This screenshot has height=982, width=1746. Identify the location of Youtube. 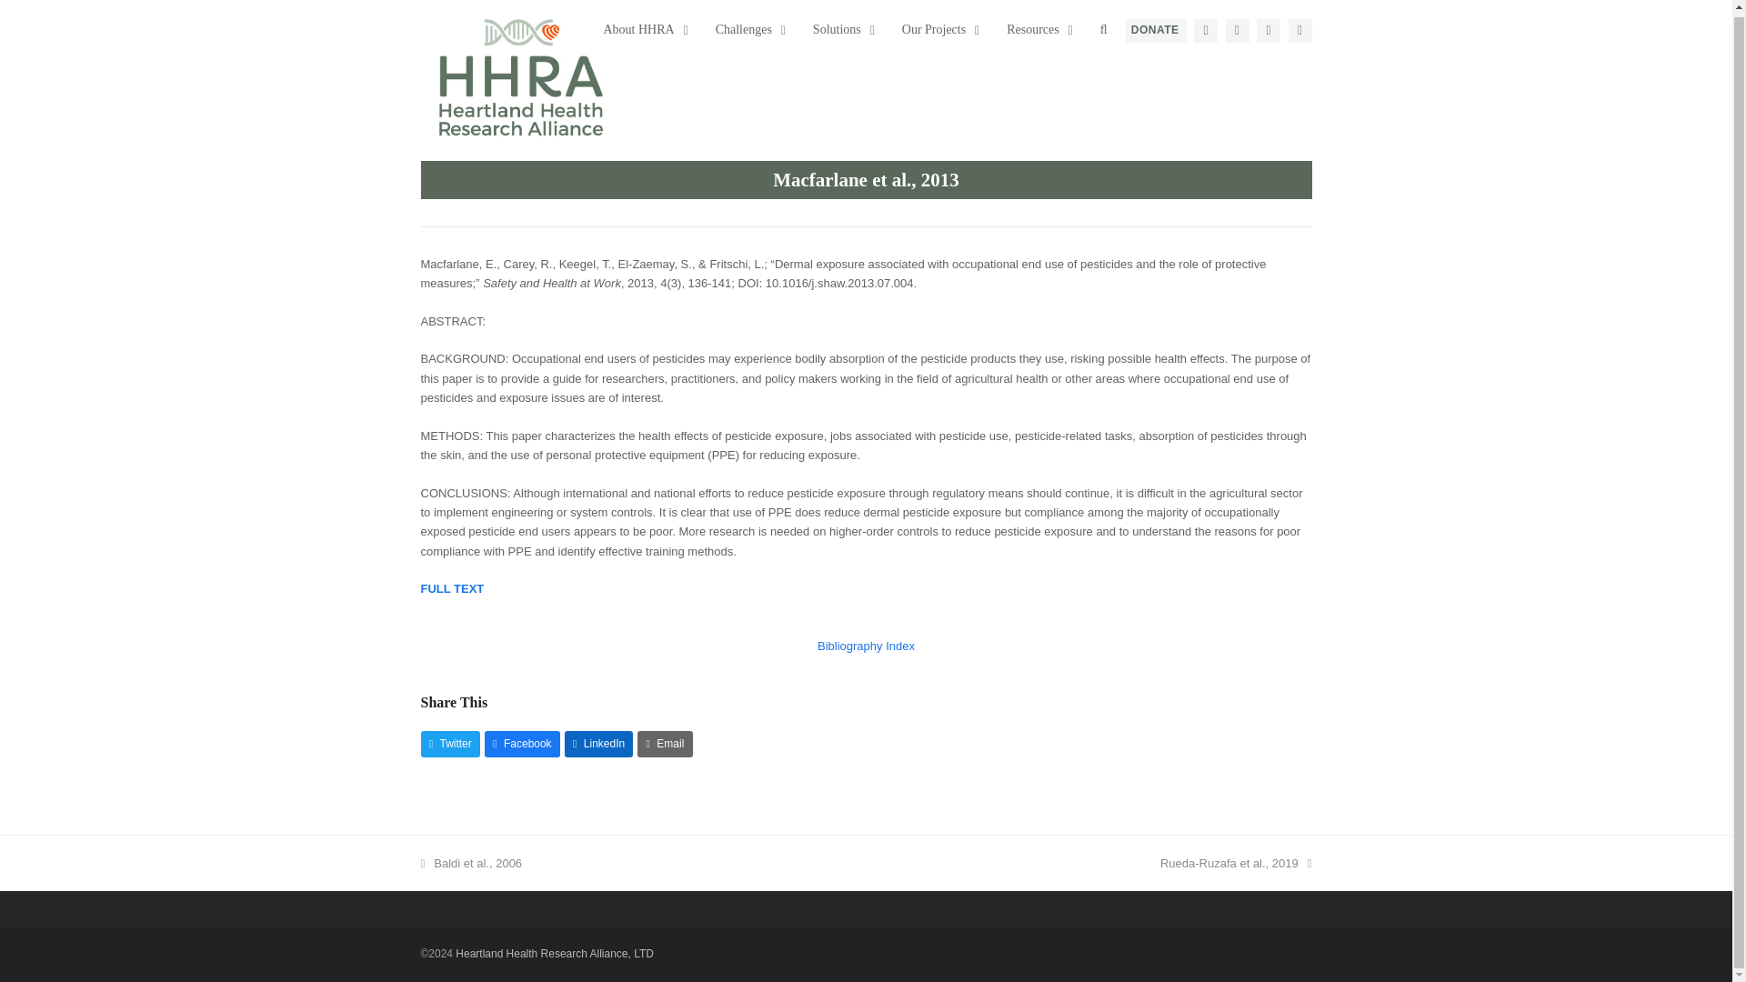
(935, 29).